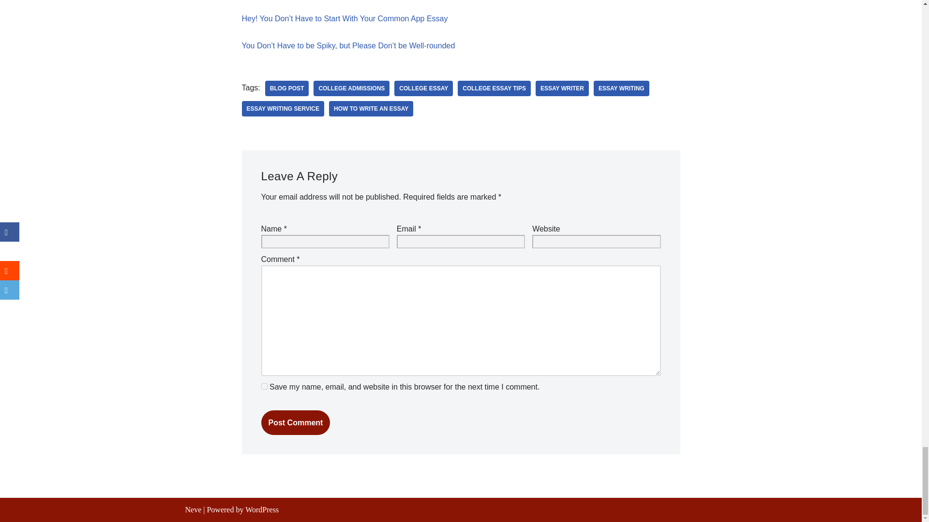 This screenshot has height=522, width=929. I want to click on College Essay, so click(423, 88).